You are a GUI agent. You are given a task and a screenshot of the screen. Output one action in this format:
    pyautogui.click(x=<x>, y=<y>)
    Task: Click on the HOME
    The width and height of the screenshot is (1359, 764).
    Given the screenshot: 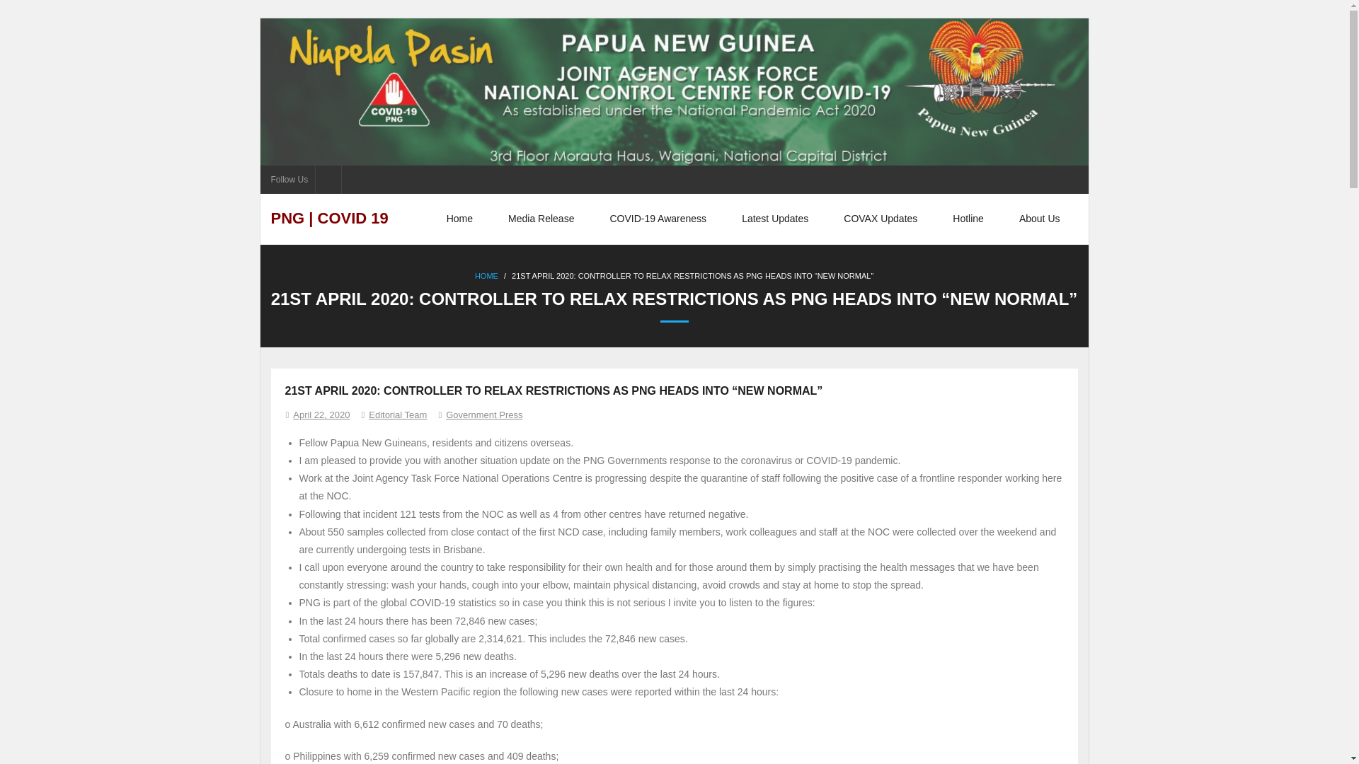 What is the action you would take?
    pyautogui.click(x=486, y=276)
    